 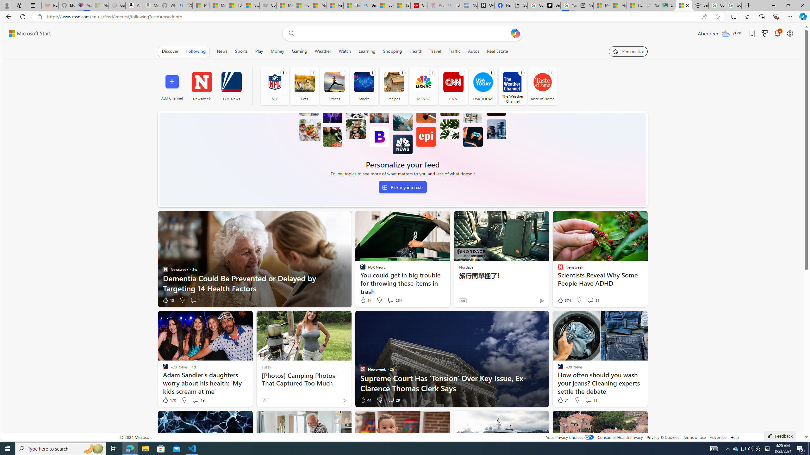 What do you see at coordinates (513, 82) in the screenshot?
I see `The Weather Channel` at bounding box center [513, 82].